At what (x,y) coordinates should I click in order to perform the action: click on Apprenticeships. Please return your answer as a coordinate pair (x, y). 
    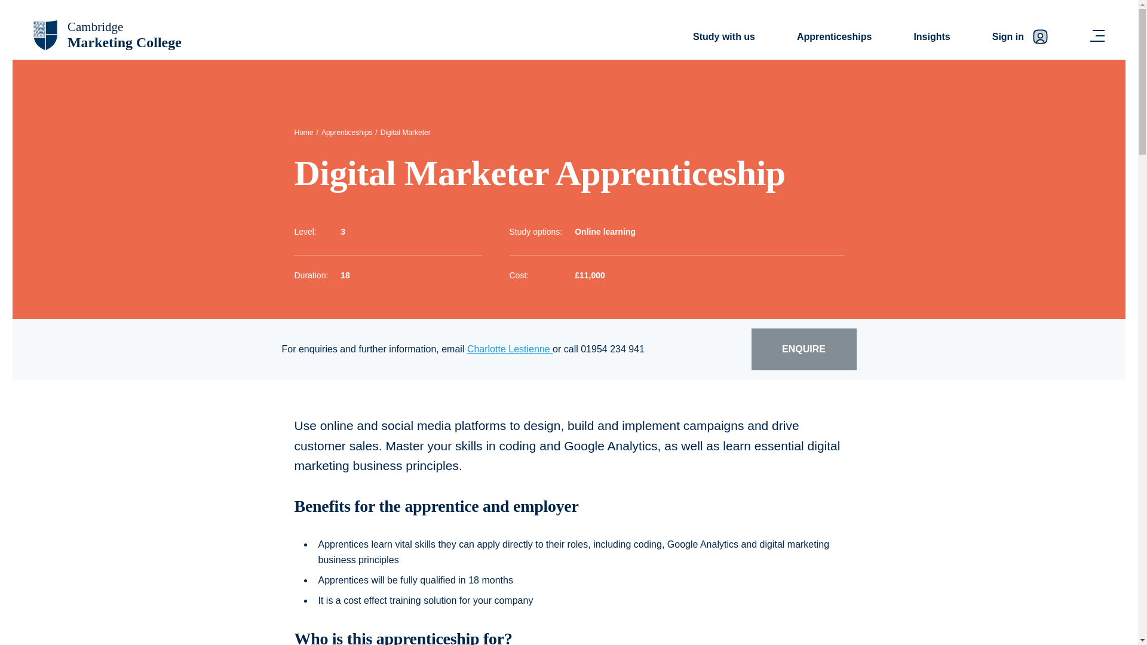
    Looking at the image, I should click on (510, 349).